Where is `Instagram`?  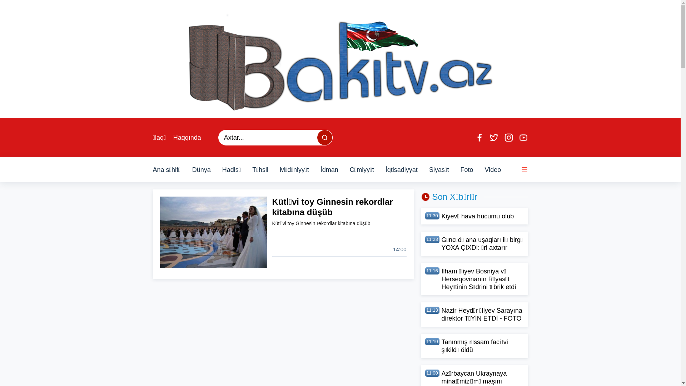
Instagram is located at coordinates (508, 138).